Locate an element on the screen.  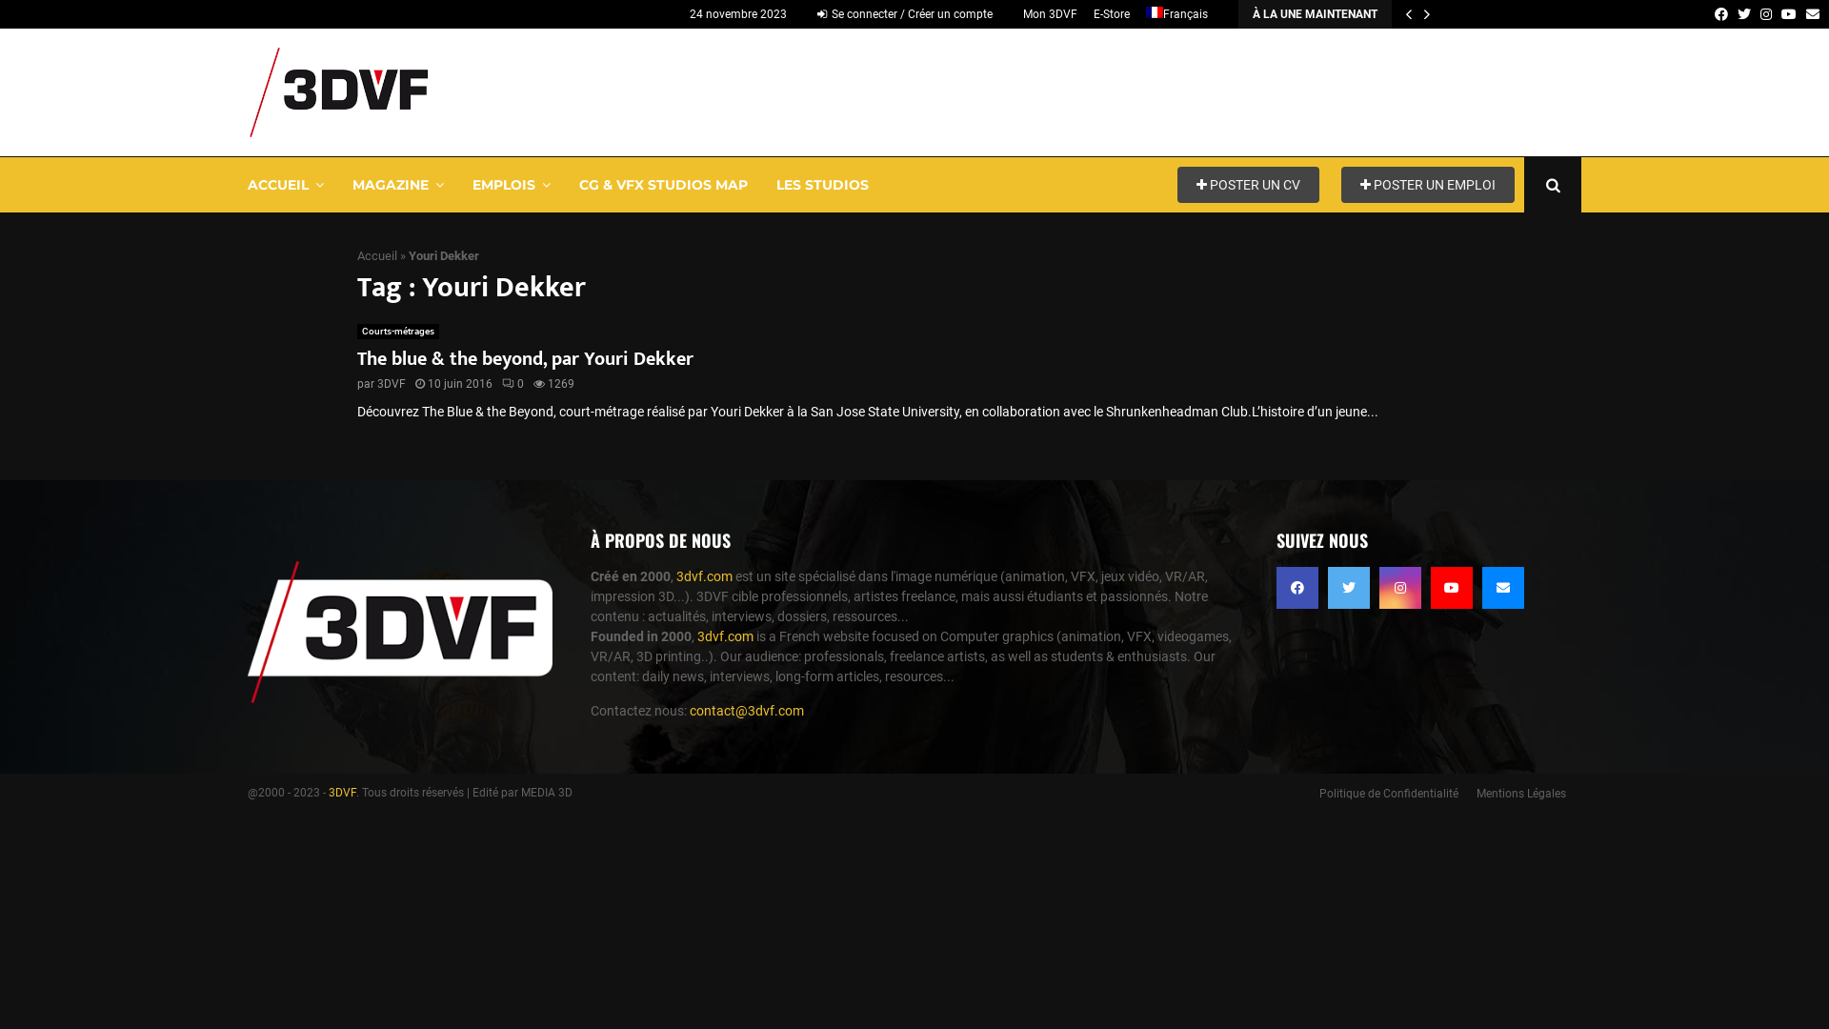
Twitter is located at coordinates (1744, 14).